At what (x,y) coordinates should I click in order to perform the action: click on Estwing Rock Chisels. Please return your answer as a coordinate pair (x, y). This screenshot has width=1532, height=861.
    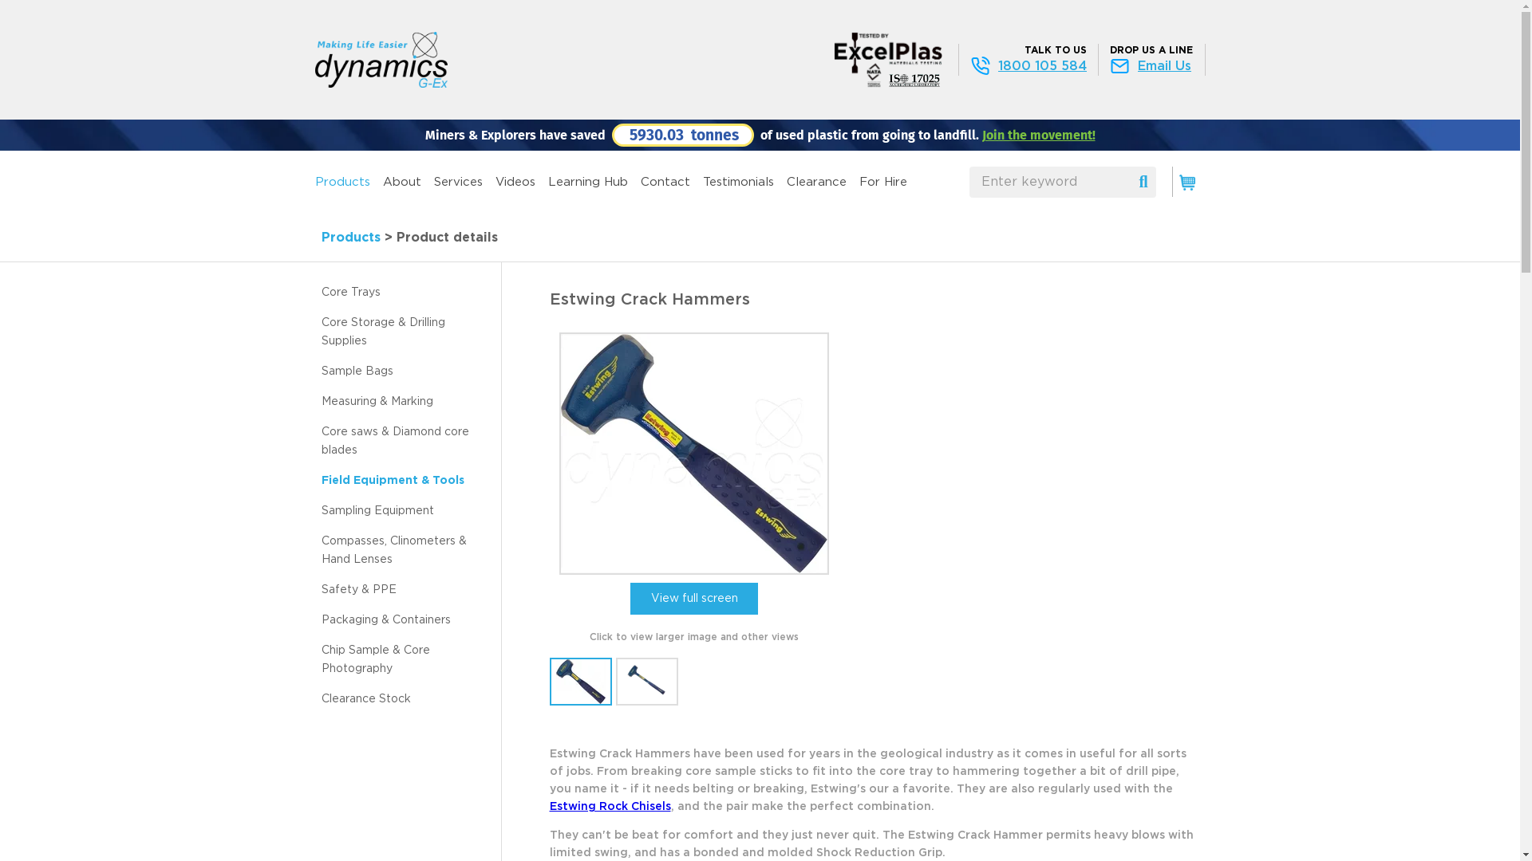
    Looking at the image, I should click on (610, 807).